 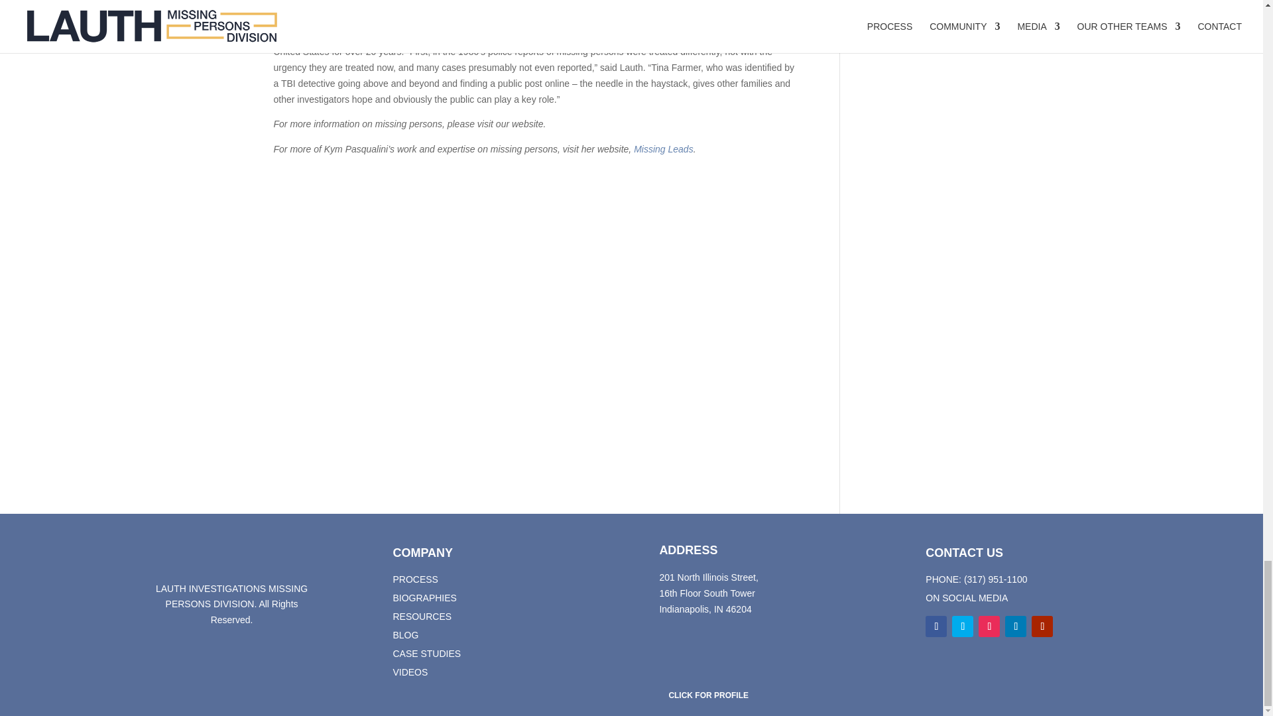 What do you see at coordinates (989, 626) in the screenshot?
I see `Follow on Instagram` at bounding box center [989, 626].